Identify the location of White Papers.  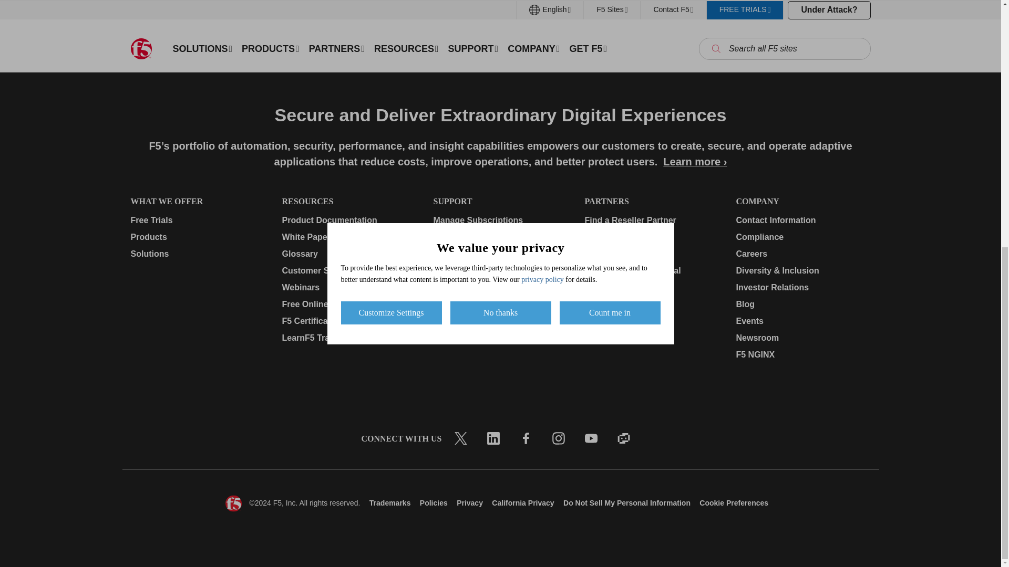
(348, 237).